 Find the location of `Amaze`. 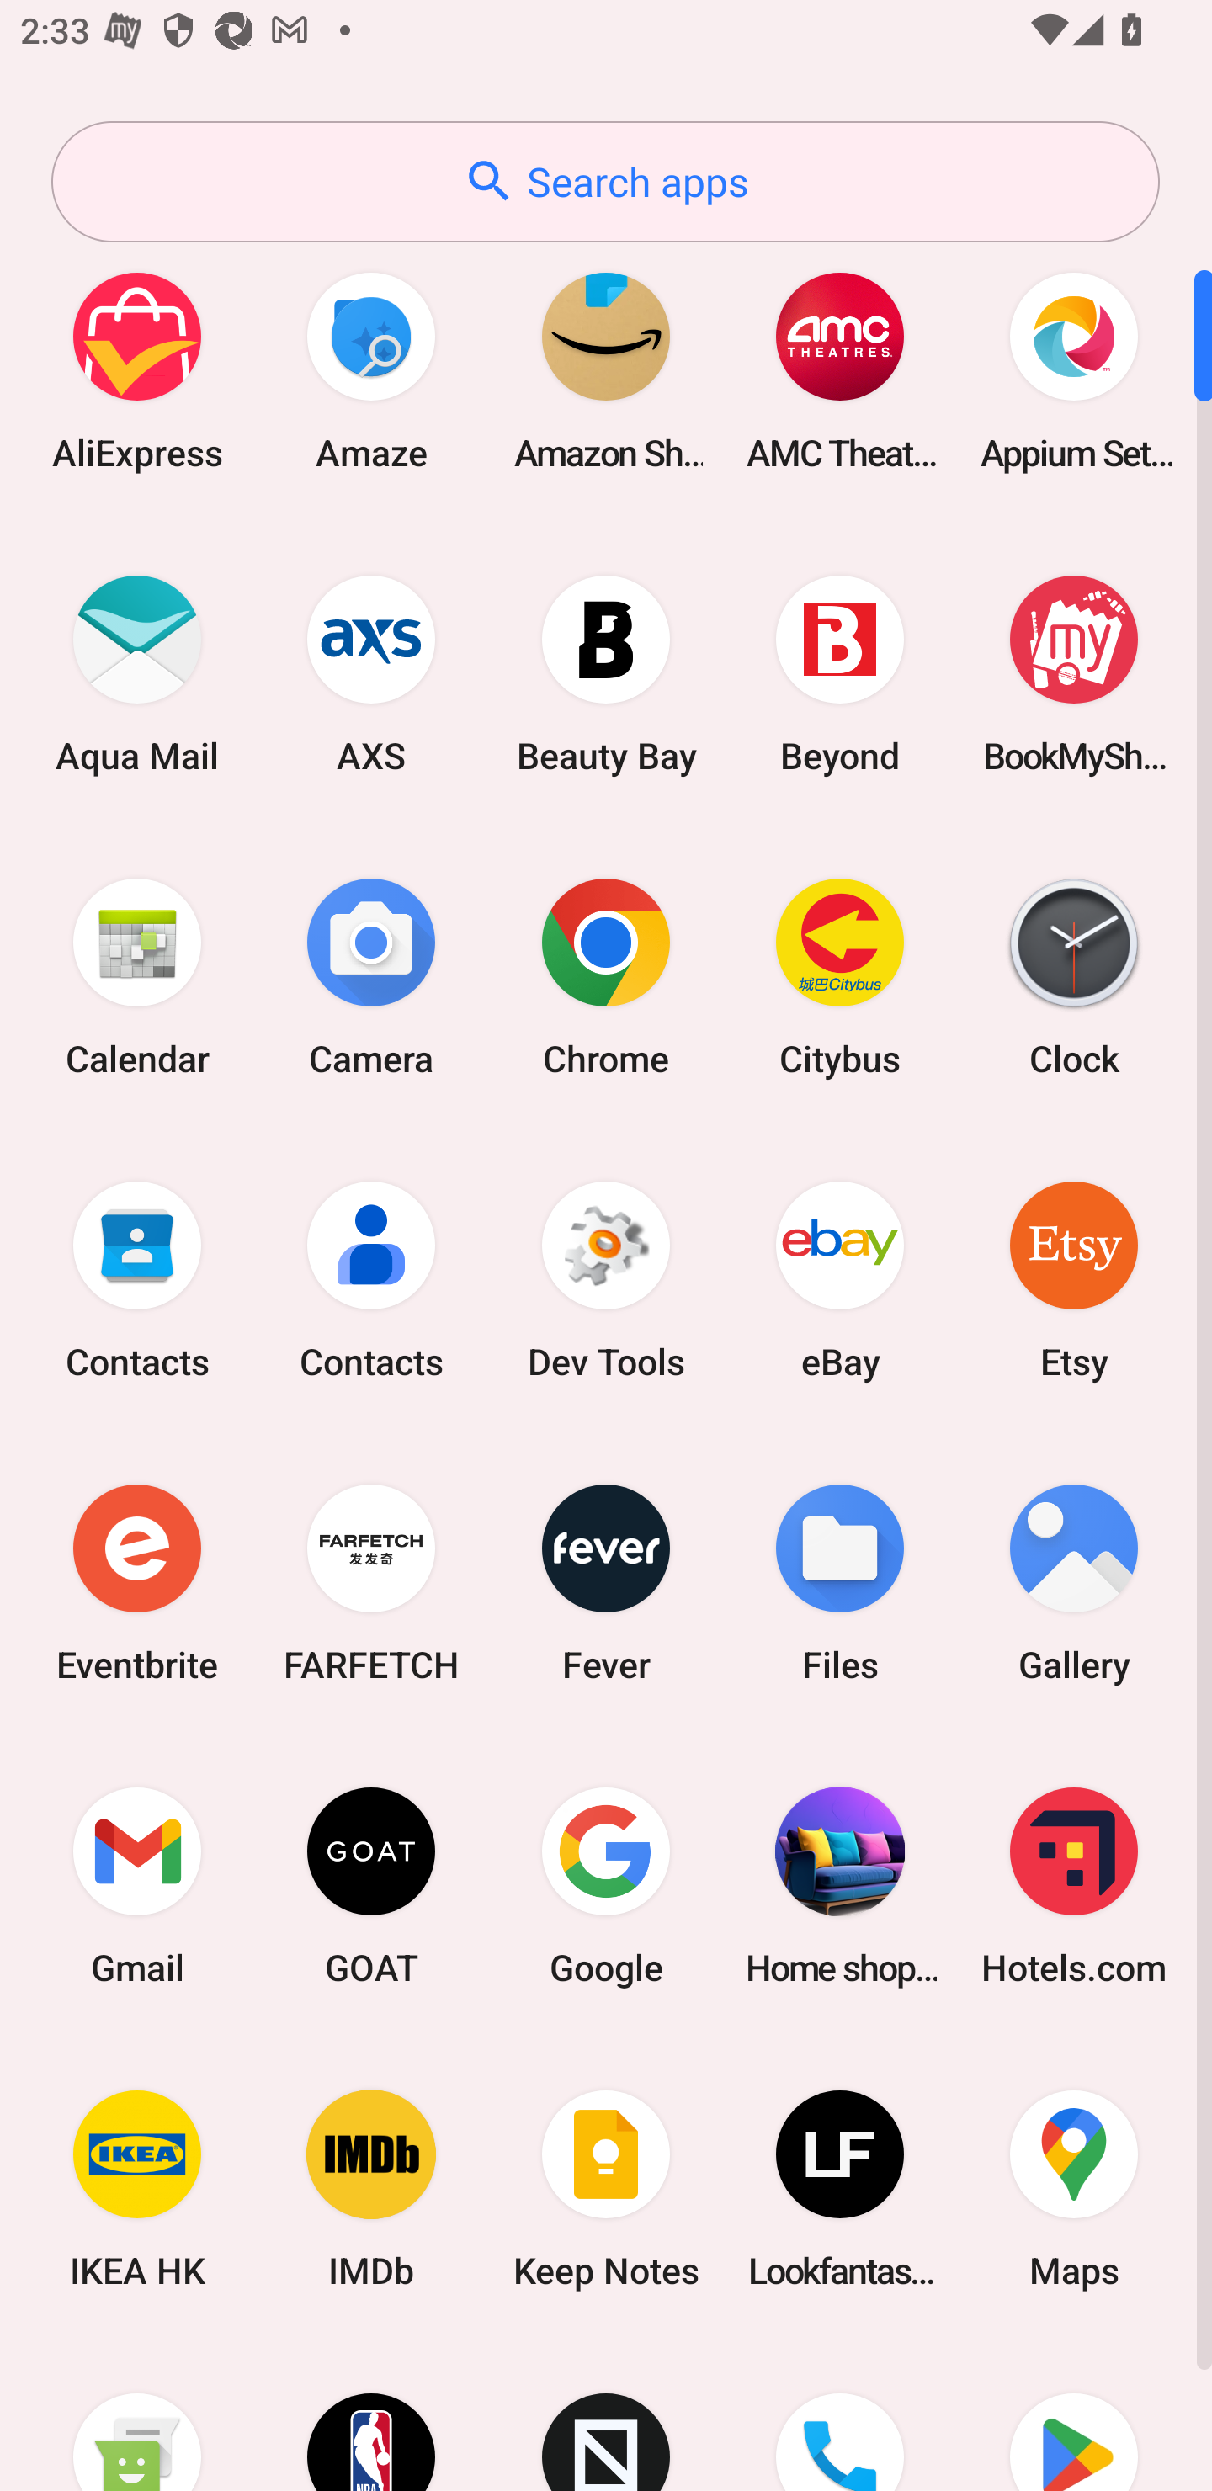

Amaze is located at coordinates (371, 370).